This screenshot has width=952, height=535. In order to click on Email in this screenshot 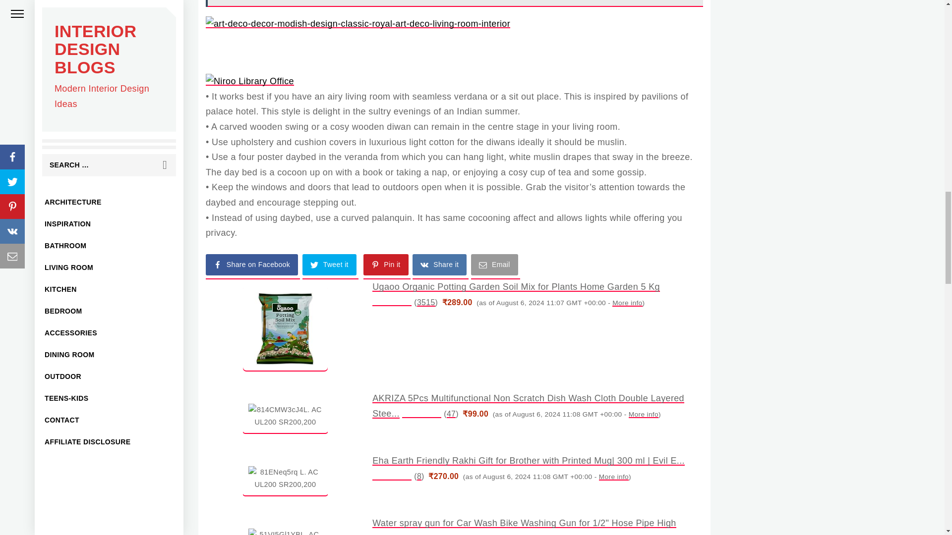, I will do `click(495, 267)`.